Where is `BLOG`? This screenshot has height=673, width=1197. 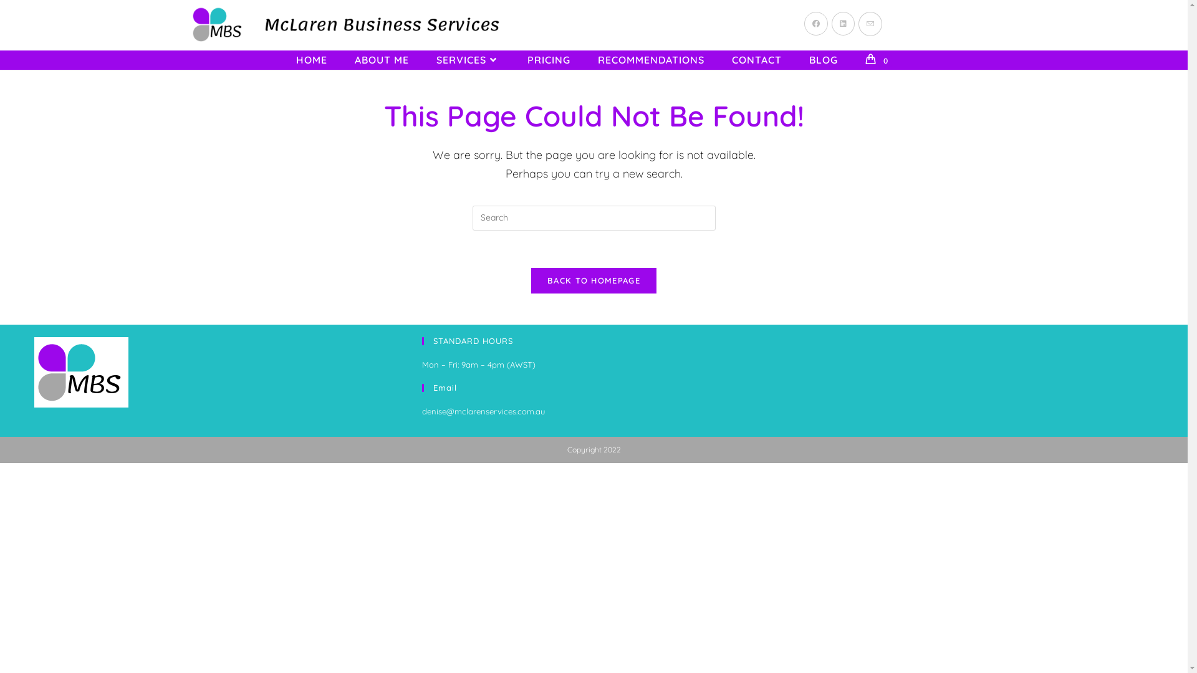 BLOG is located at coordinates (824, 60).